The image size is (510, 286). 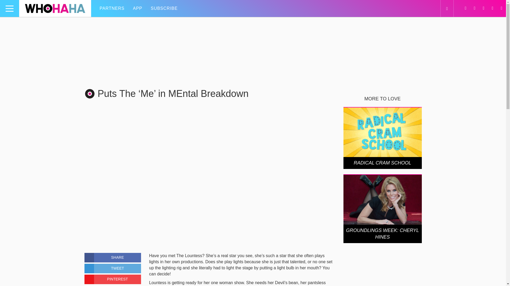 What do you see at coordinates (10, 8) in the screenshot?
I see `Toggle navigation` at bounding box center [10, 8].